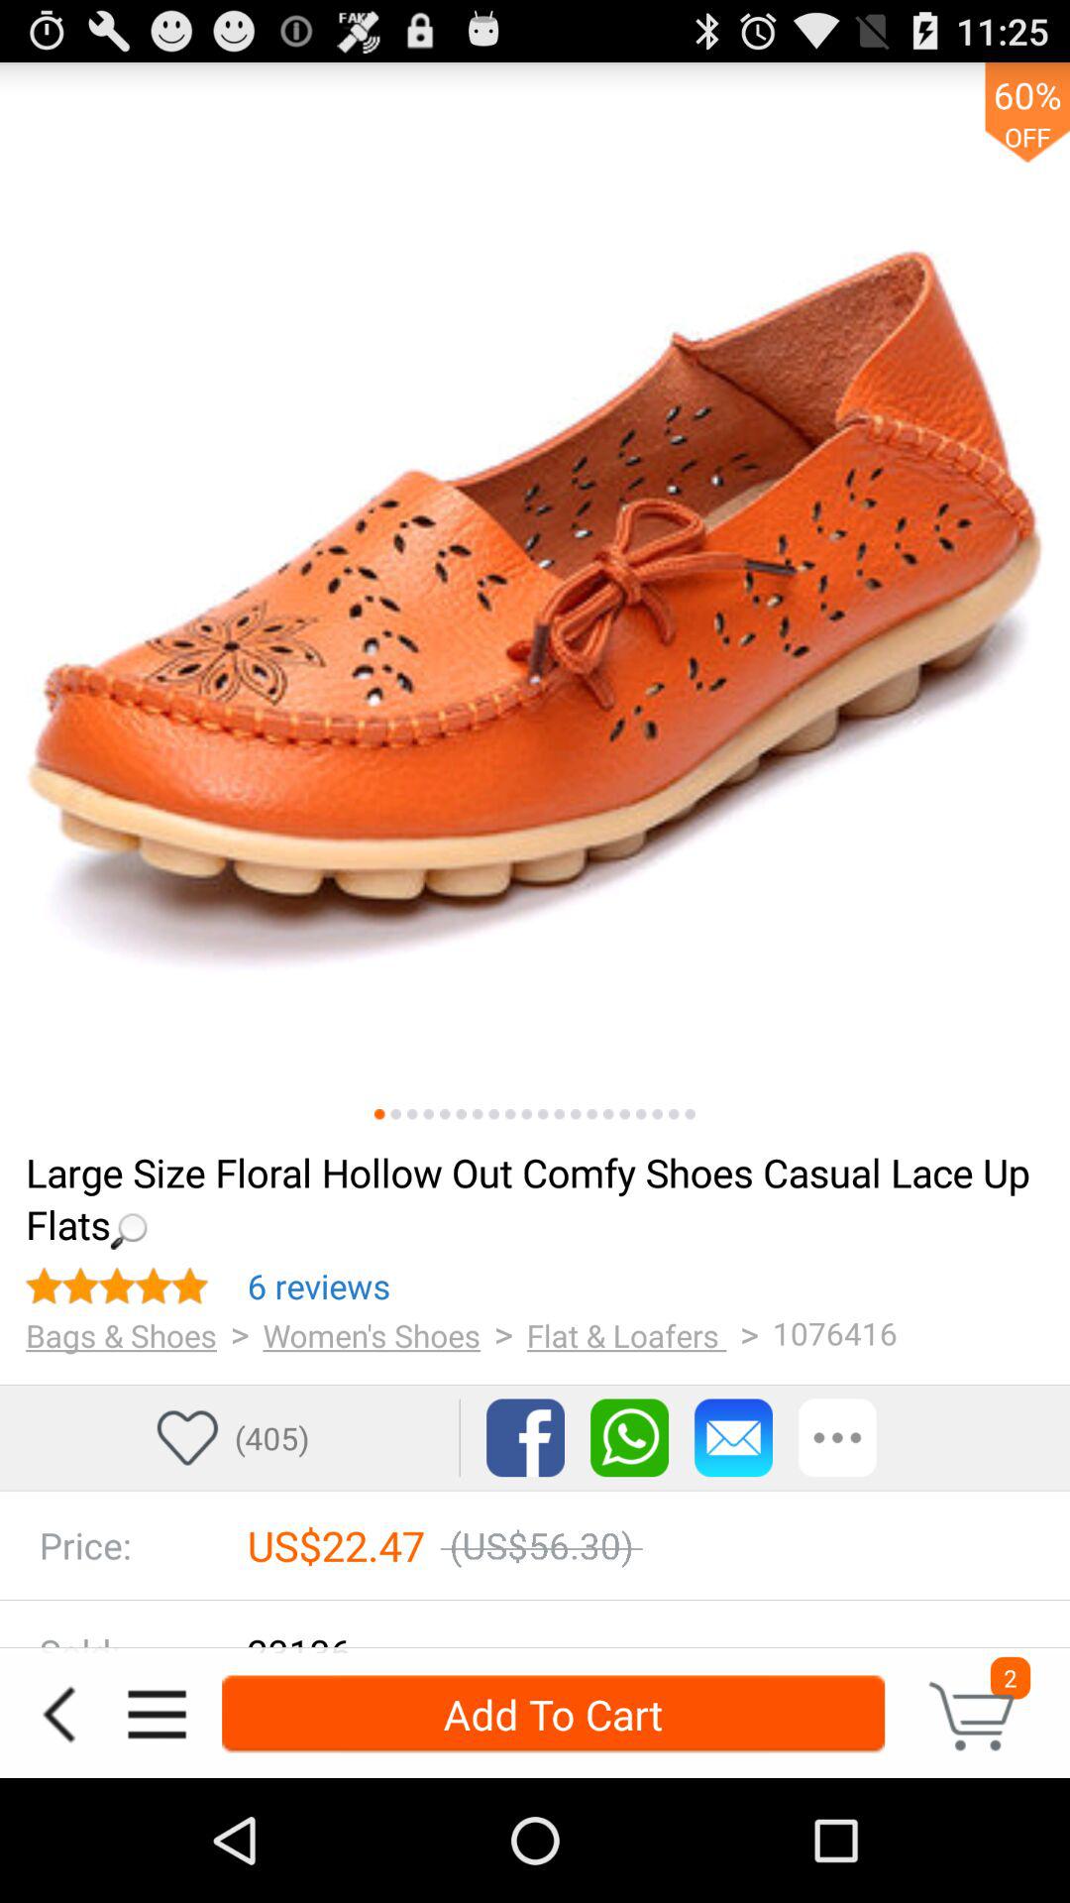 Image resolution: width=1070 pixels, height=1903 pixels. Describe the element at coordinates (157, 1715) in the screenshot. I see `go to options` at that location.